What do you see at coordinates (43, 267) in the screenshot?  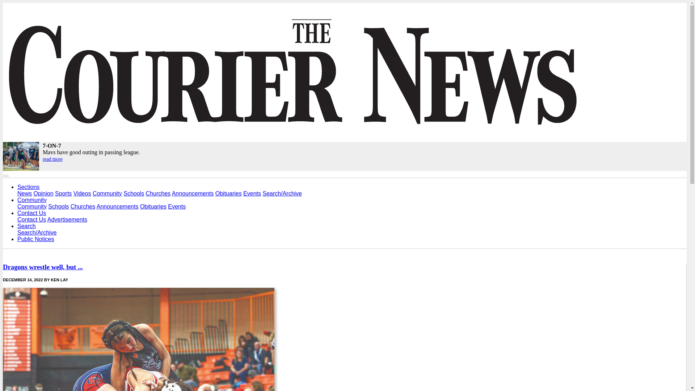 I see `Dragons wrestle well, but ...` at bounding box center [43, 267].